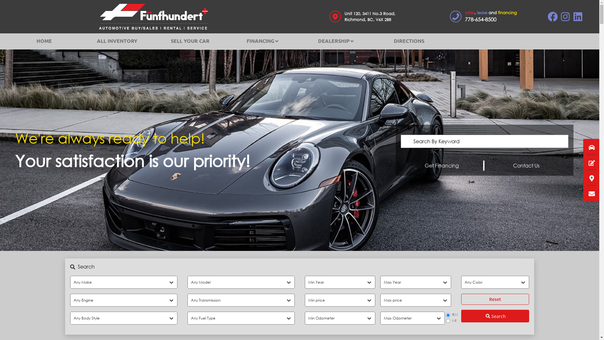 This screenshot has height=340, width=604. What do you see at coordinates (442, 166) in the screenshot?
I see `Get Financing` at bounding box center [442, 166].